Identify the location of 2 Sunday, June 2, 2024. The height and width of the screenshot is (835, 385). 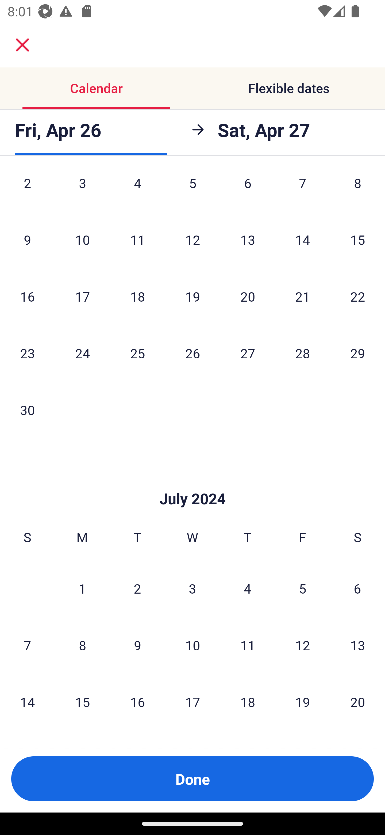
(27, 191).